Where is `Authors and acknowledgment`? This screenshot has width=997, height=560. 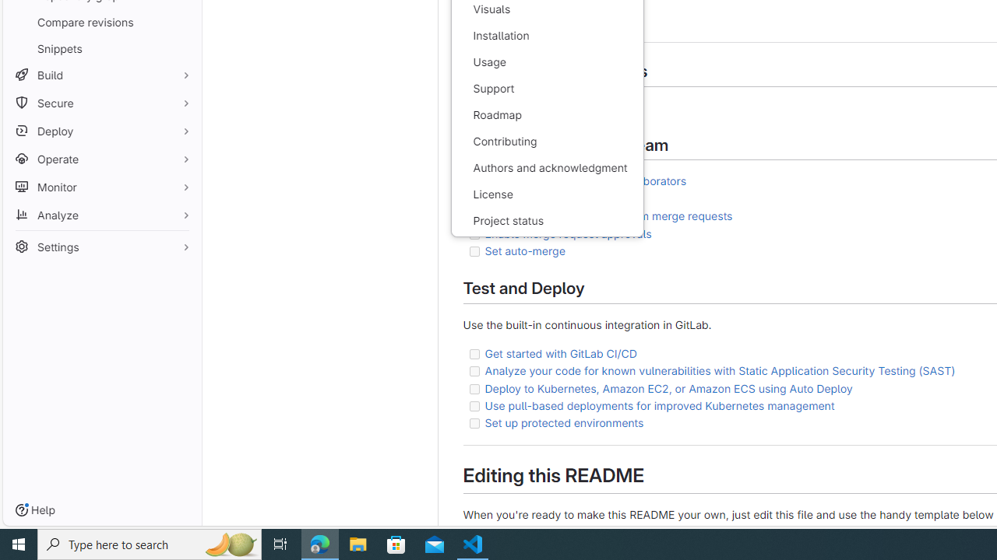
Authors and acknowledgment is located at coordinates (547, 168).